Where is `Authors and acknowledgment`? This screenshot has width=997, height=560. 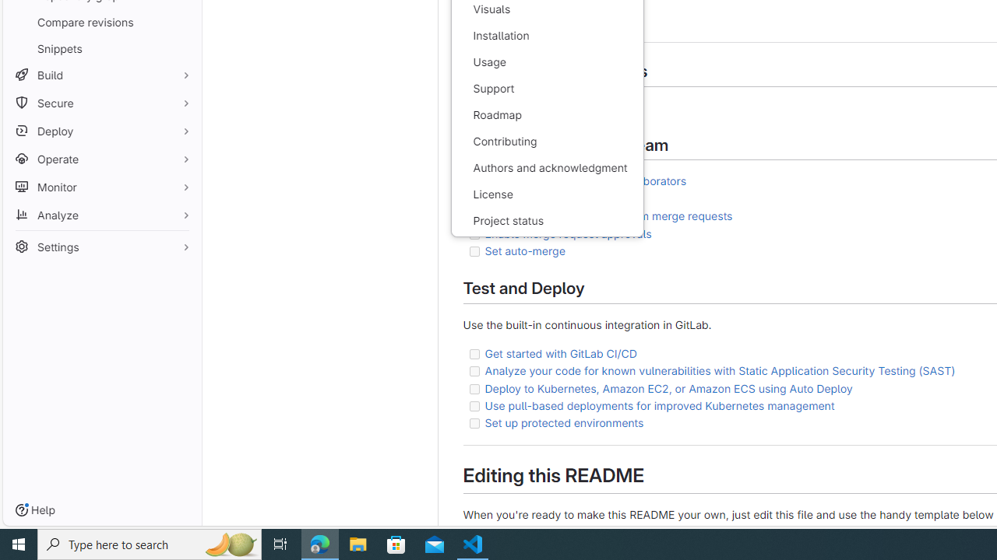
Authors and acknowledgment is located at coordinates (547, 168).